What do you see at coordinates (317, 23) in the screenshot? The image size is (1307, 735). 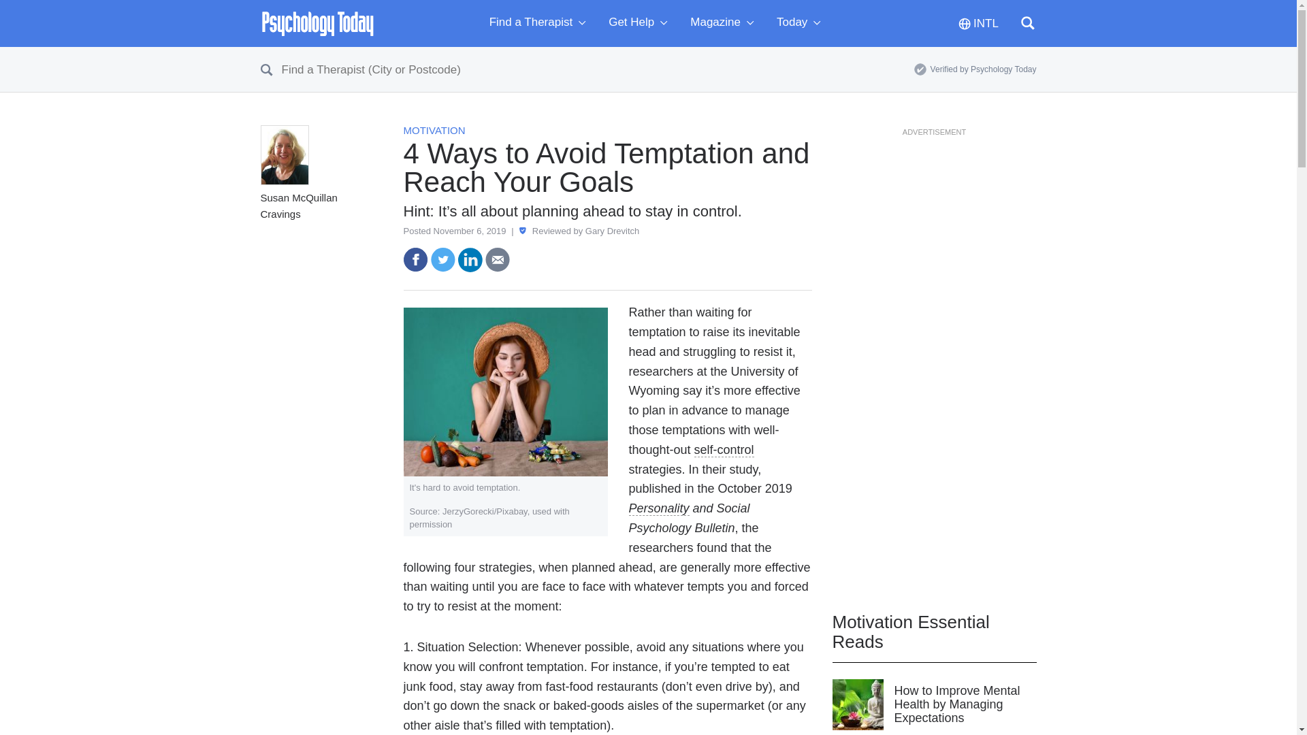 I see `Psychology Today` at bounding box center [317, 23].